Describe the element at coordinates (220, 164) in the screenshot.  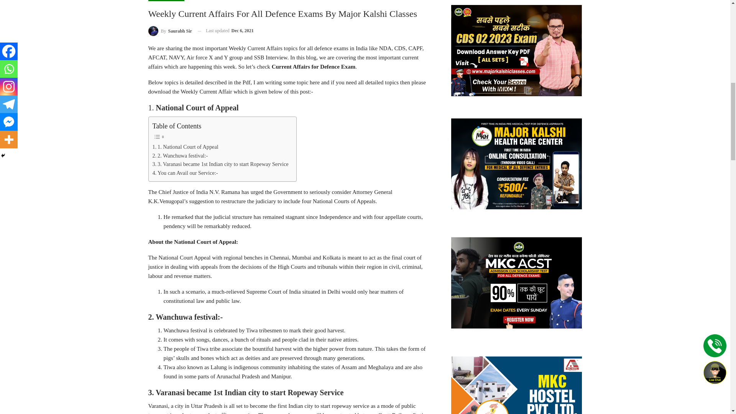
I see `3. Varanasi became 1st Indian city to start Ropeway Service` at that location.